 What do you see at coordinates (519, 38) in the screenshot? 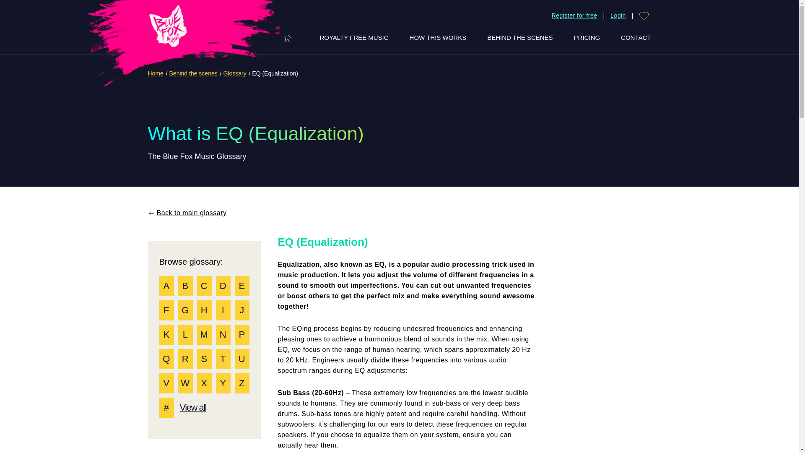
I see `BEHIND THE SCENES` at bounding box center [519, 38].